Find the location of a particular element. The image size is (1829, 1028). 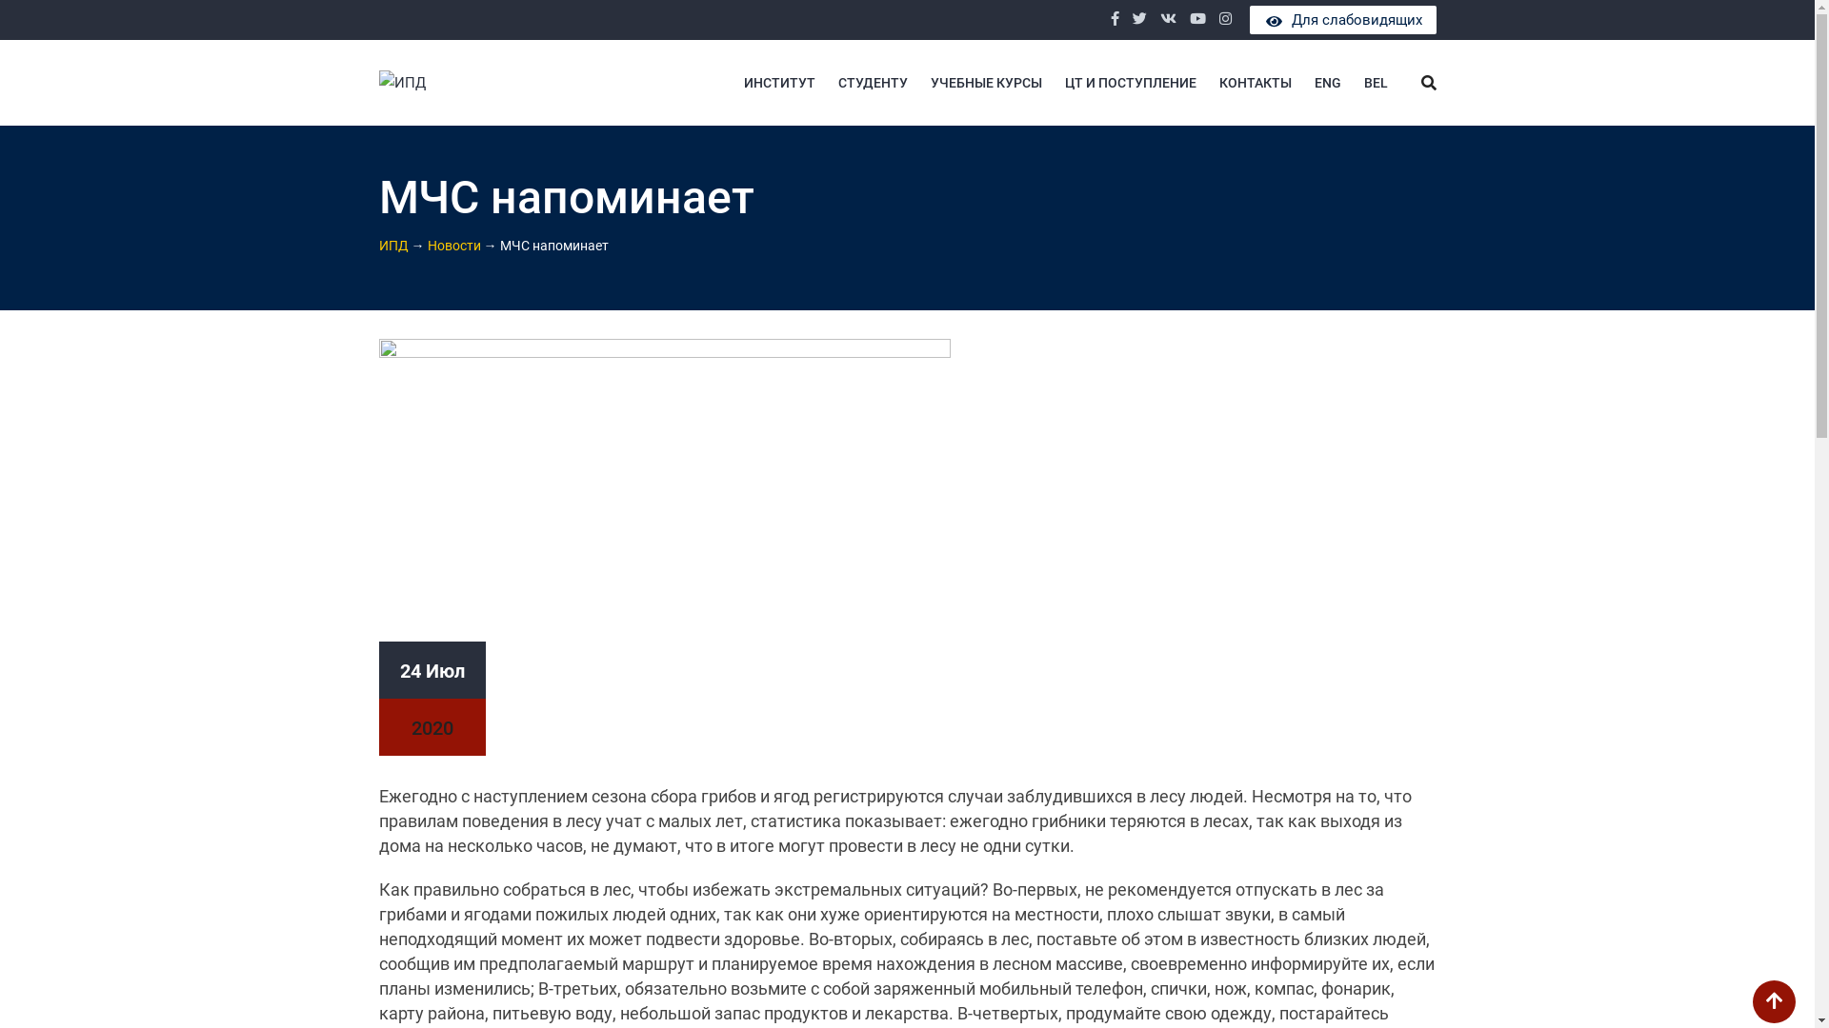

ENG is located at coordinates (1328, 83).